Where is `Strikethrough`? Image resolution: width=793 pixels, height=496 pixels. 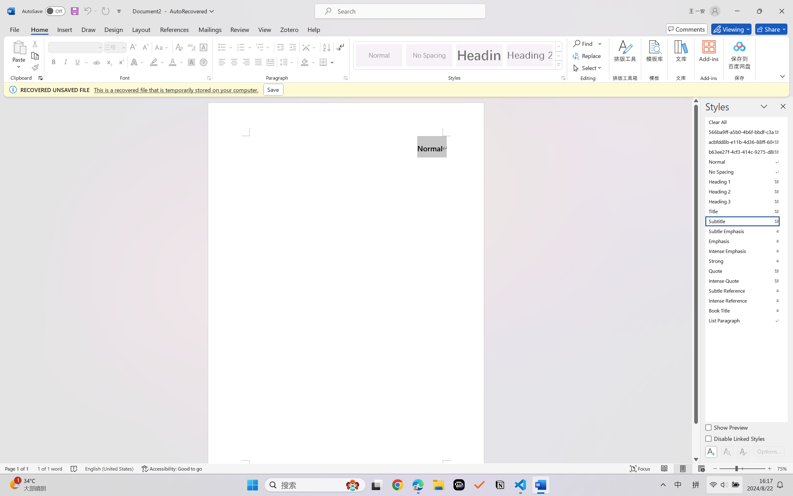 Strikethrough is located at coordinates (97, 62).